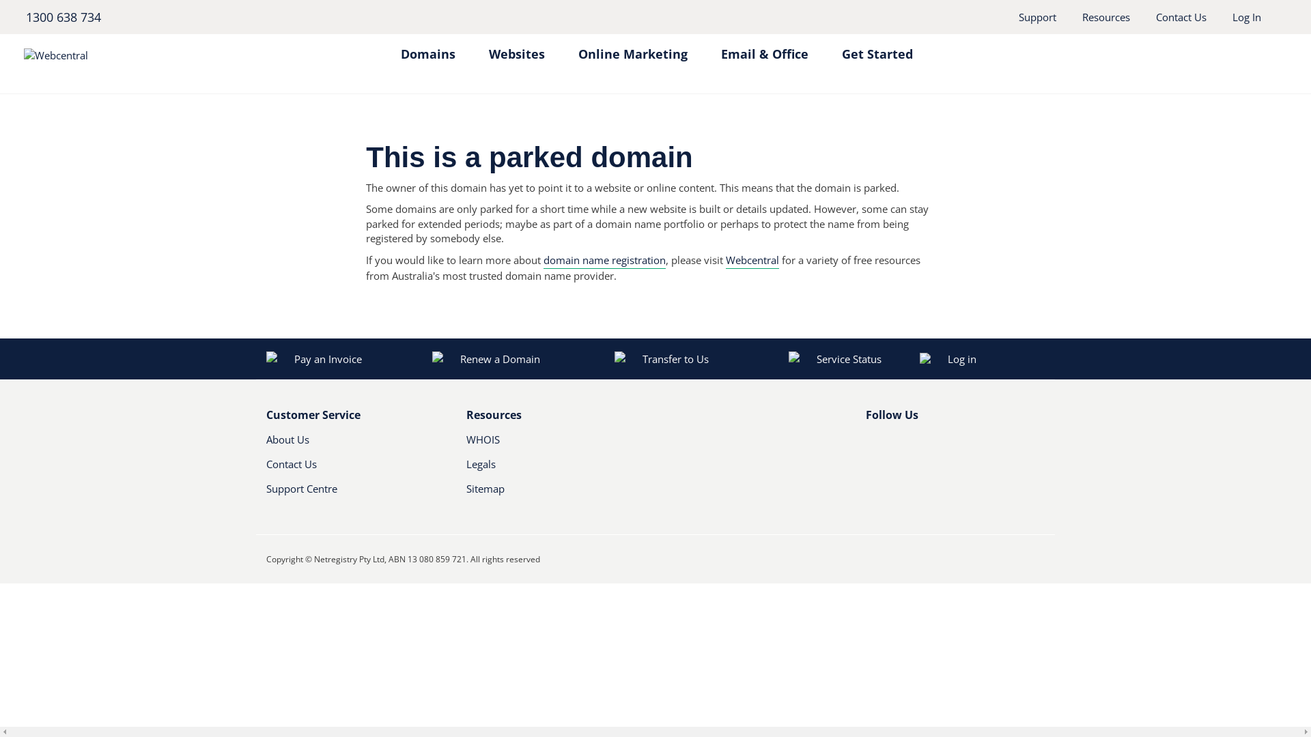  What do you see at coordinates (356, 494) in the screenshot?
I see `Support Centre` at bounding box center [356, 494].